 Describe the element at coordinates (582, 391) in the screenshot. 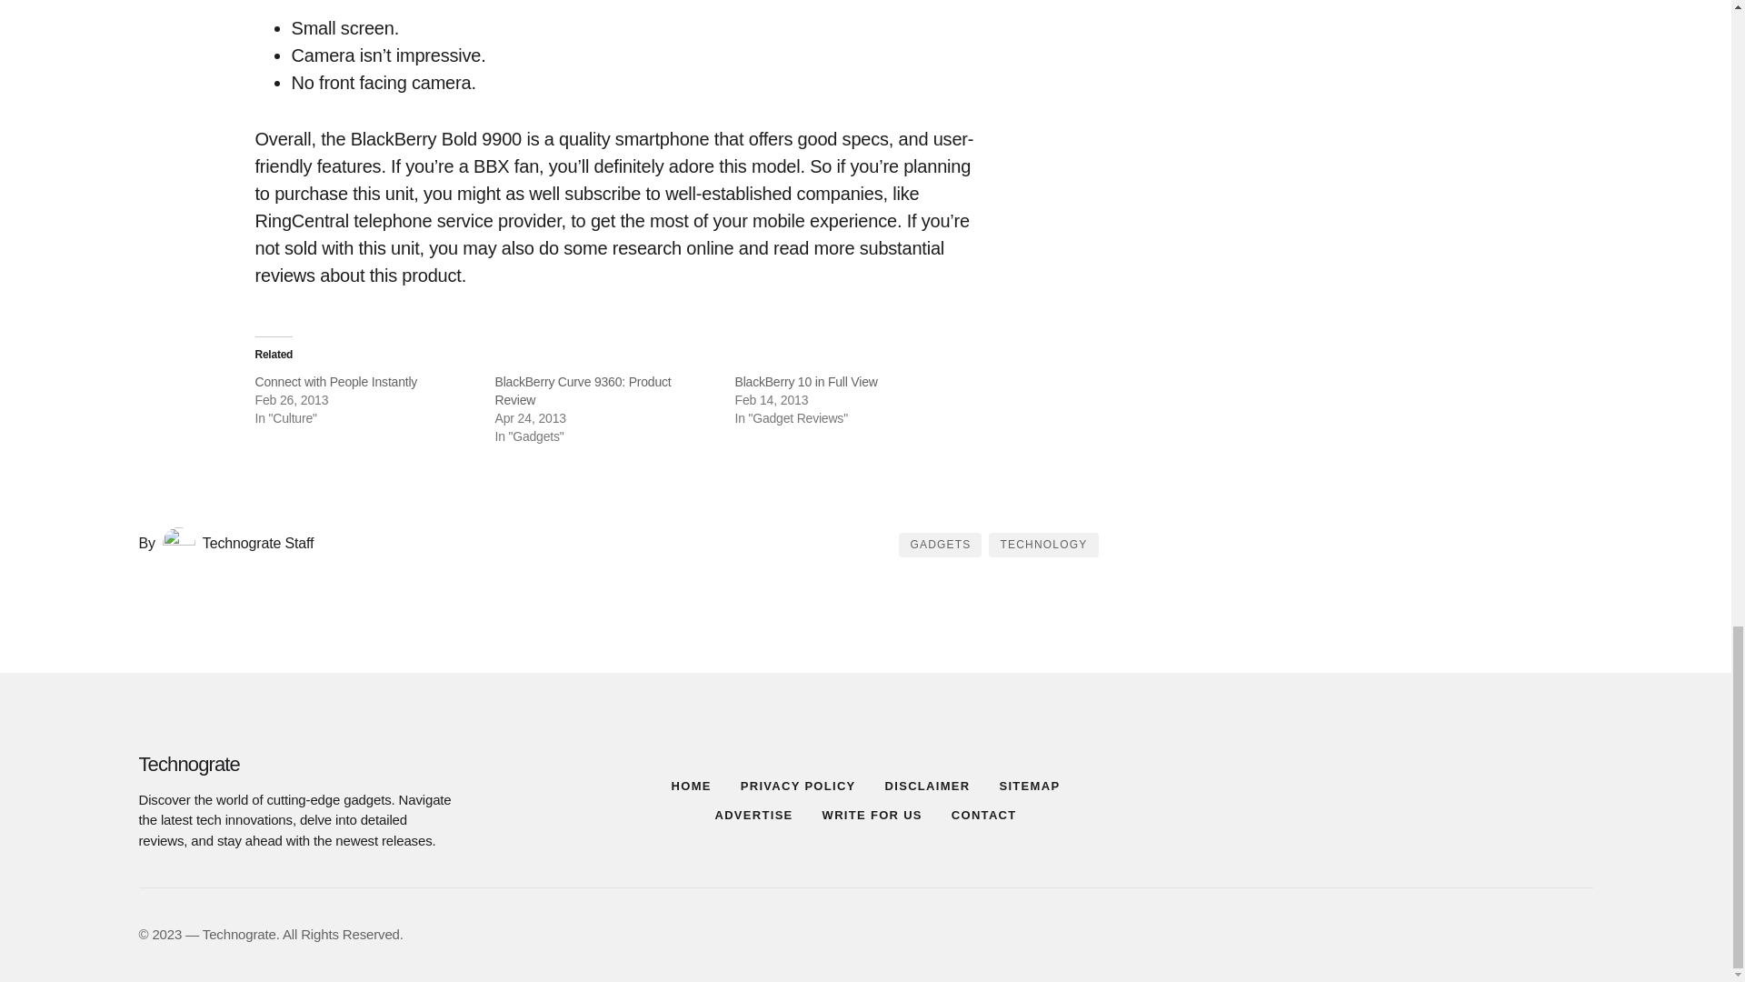

I see `BlackBerry Curve 9360: Product Review` at that location.